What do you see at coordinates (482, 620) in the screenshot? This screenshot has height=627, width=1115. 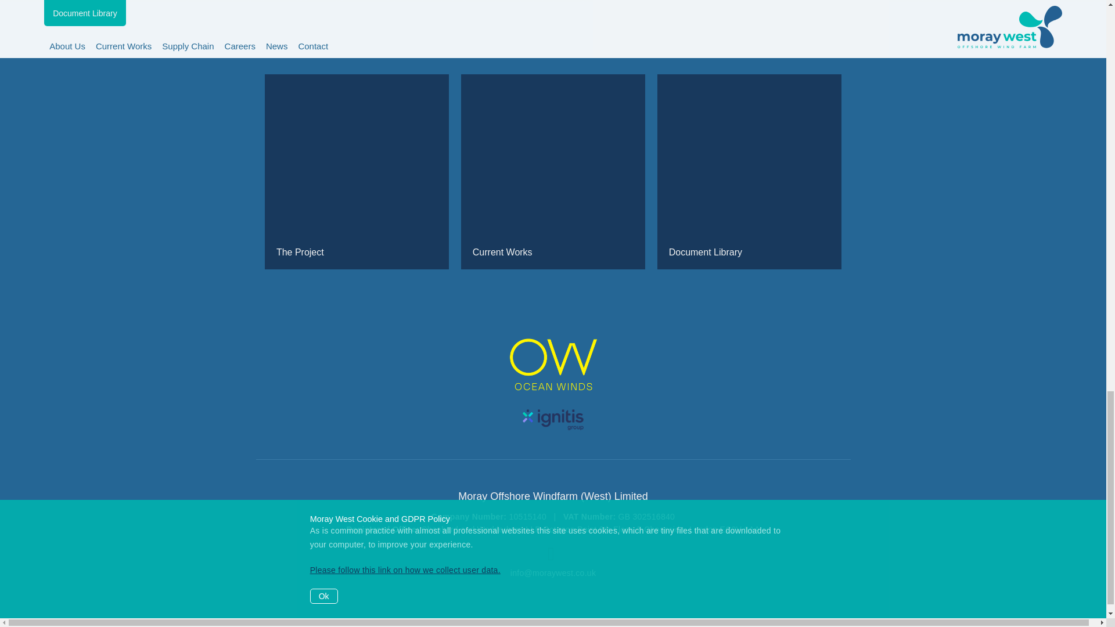 I see `Cookie Policy` at bounding box center [482, 620].